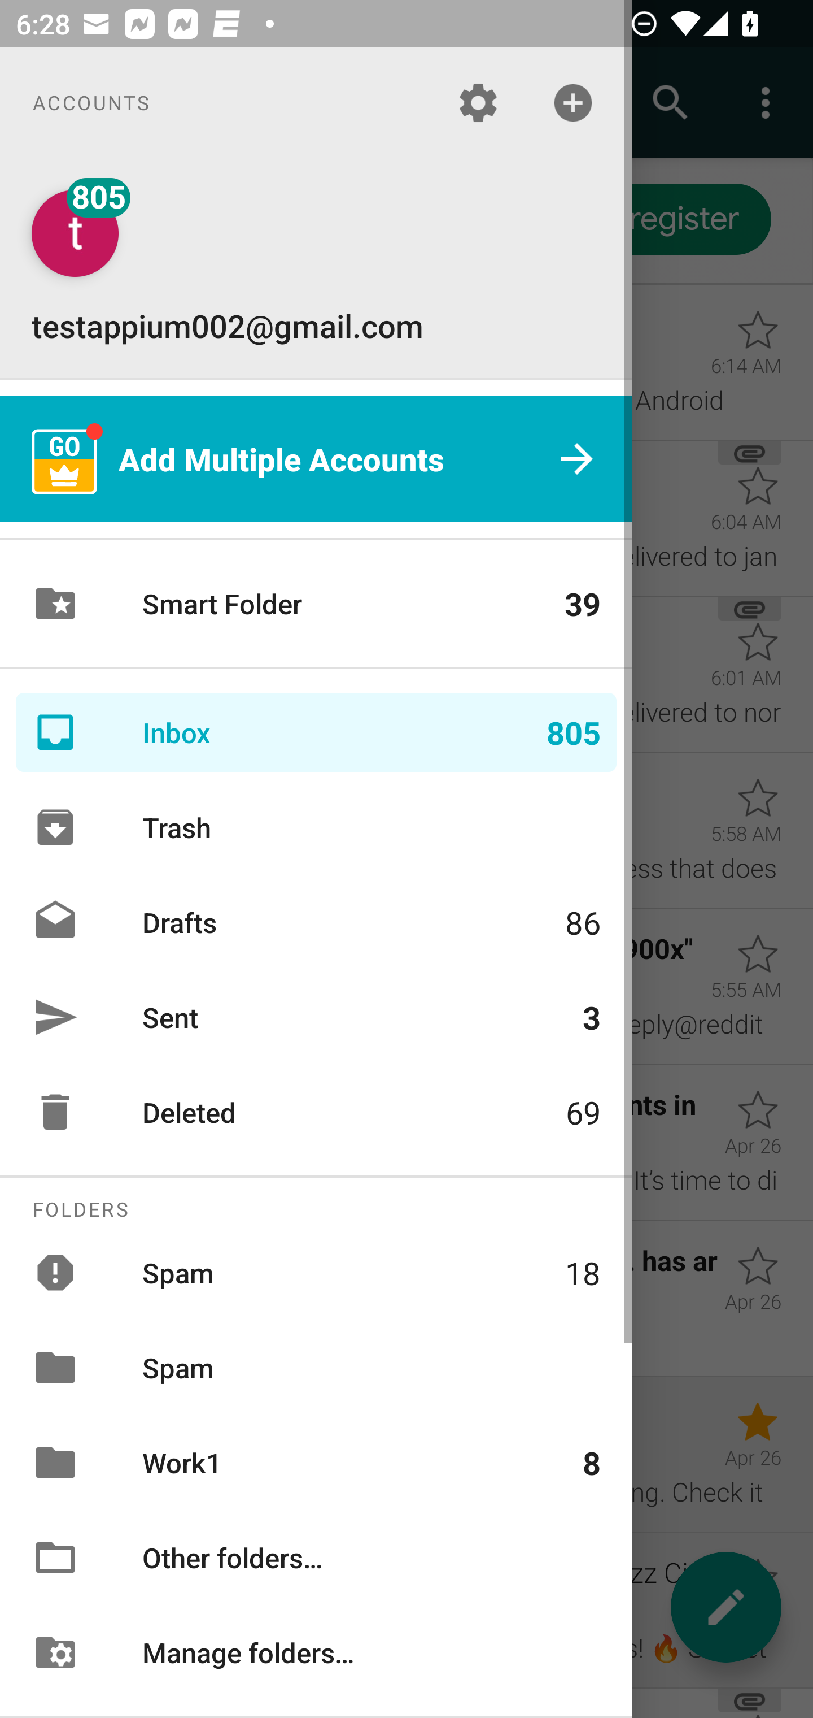 This screenshot has width=813, height=1718. Describe the element at coordinates (316, 1558) in the screenshot. I see `Other folders…` at that location.